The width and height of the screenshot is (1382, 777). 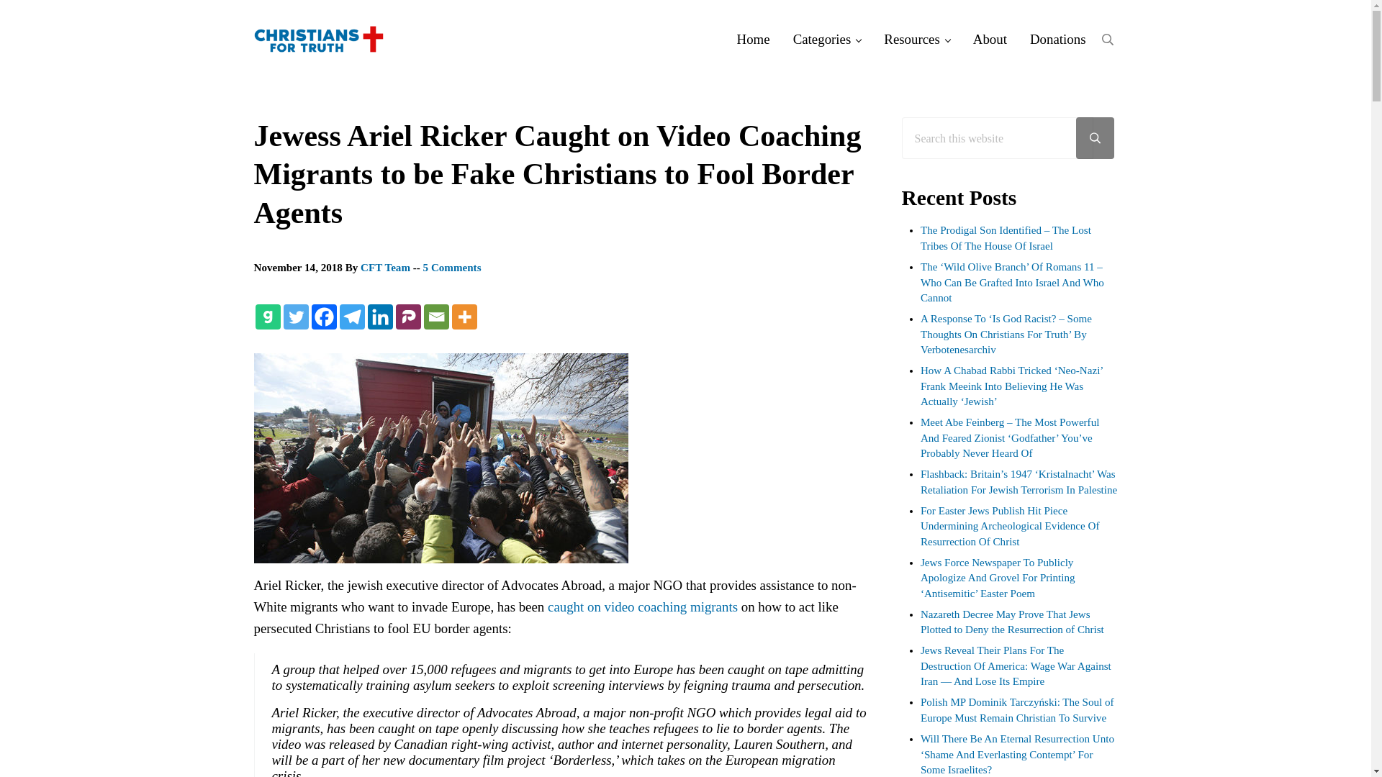 What do you see at coordinates (408, 317) in the screenshot?
I see `Parler` at bounding box center [408, 317].